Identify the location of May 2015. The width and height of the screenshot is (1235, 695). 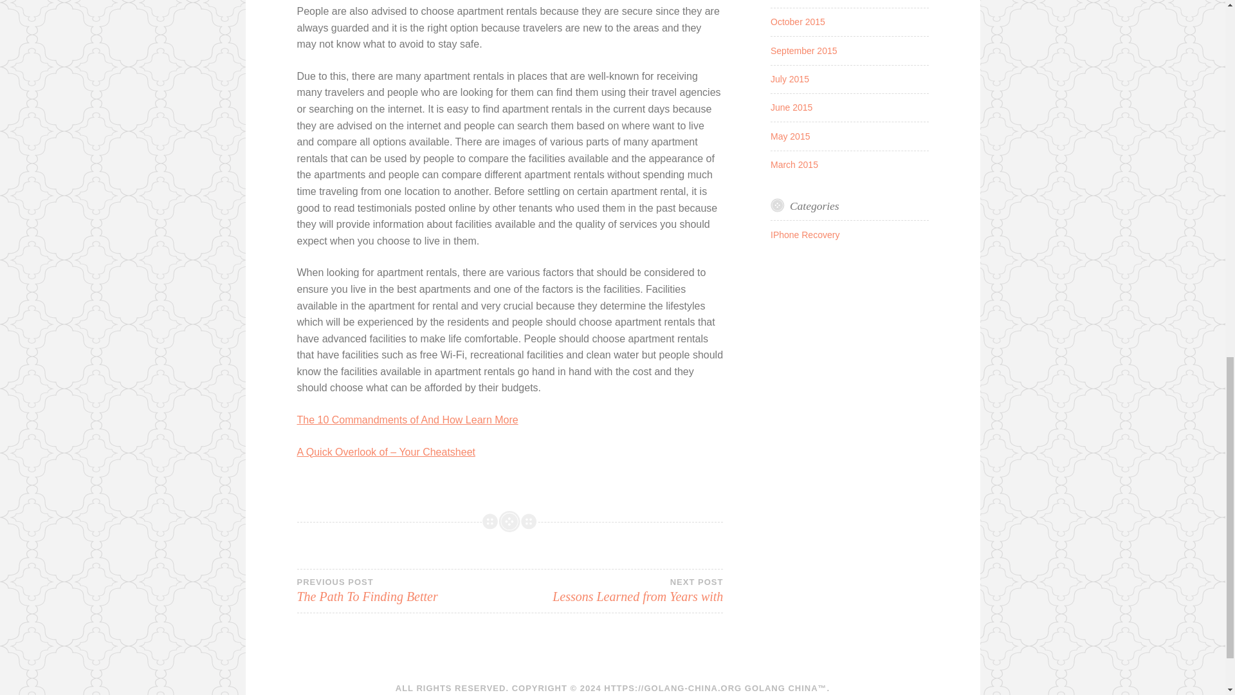
(790, 136).